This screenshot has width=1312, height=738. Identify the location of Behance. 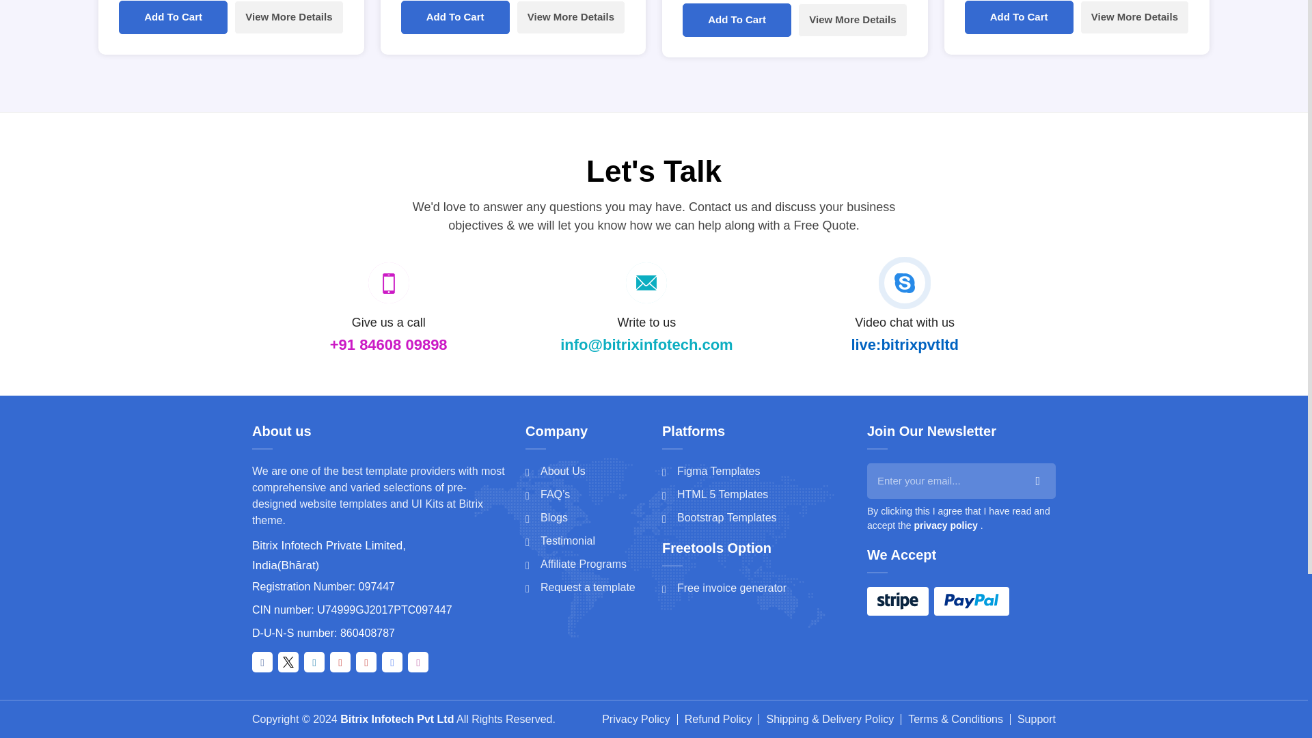
(392, 661).